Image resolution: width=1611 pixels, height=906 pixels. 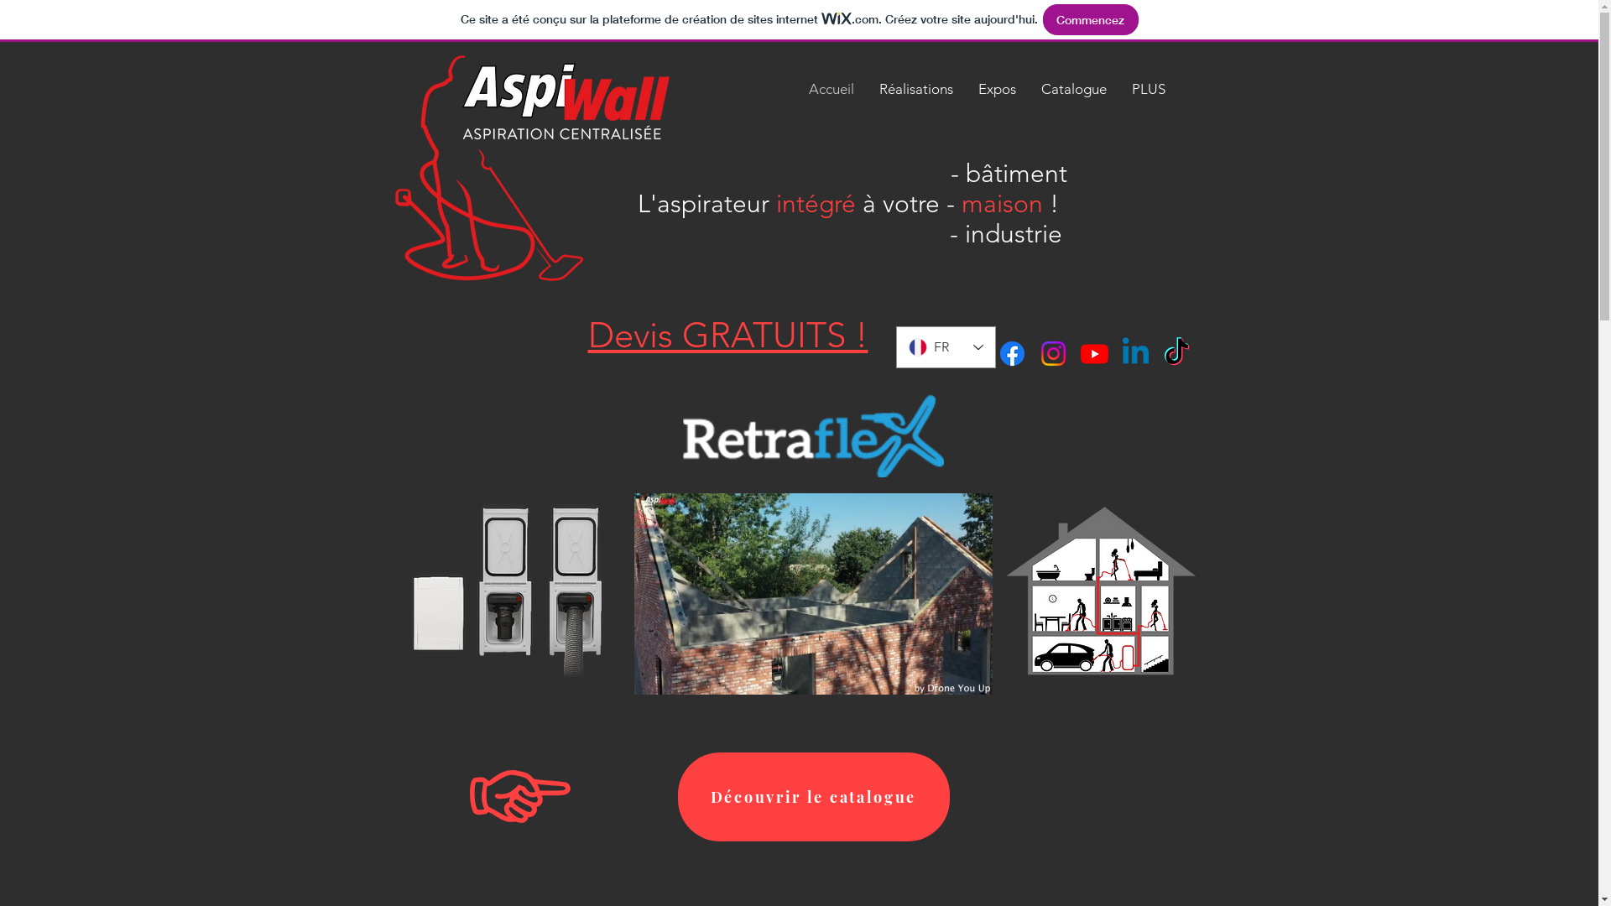 I want to click on Expos, so click(x=997, y=89).